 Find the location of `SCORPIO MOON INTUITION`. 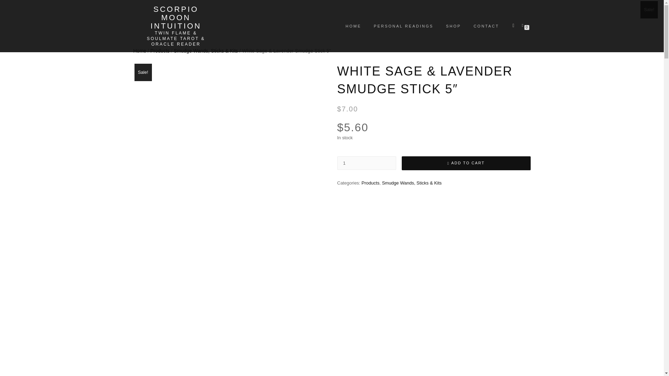

SCORPIO MOON INTUITION is located at coordinates (176, 18).